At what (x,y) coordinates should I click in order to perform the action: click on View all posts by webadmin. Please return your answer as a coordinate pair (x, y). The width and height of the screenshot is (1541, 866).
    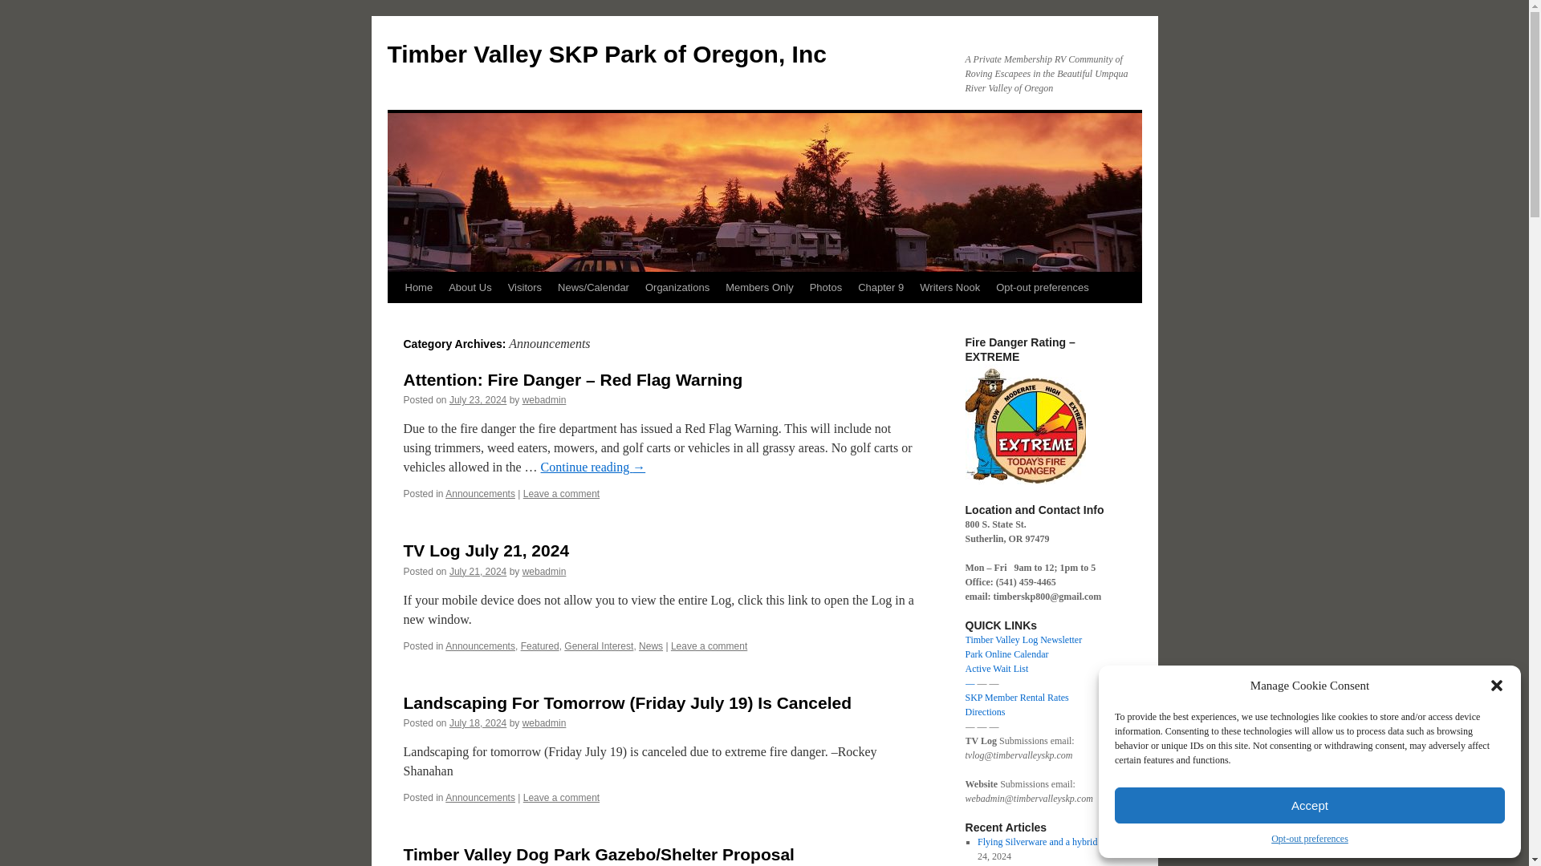
    Looking at the image, I should click on (544, 572).